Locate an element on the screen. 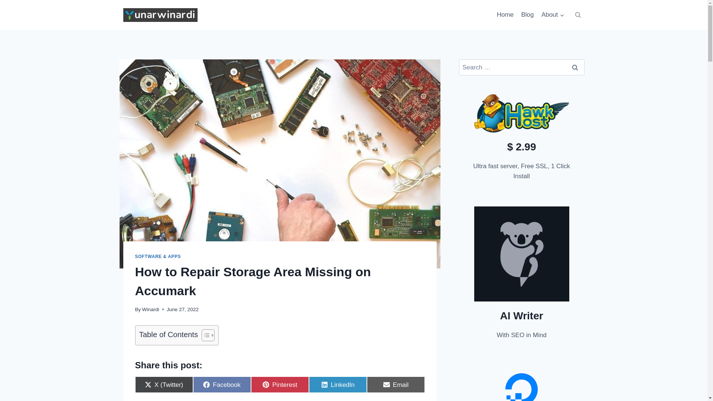  How to Repair Storage Area Missing on Accumark 1 is located at coordinates (575, 67).